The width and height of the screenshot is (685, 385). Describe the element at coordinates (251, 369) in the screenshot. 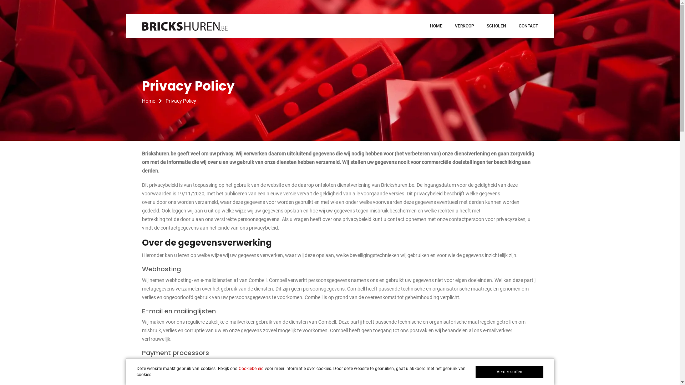

I see `Cookiebeleid` at that location.